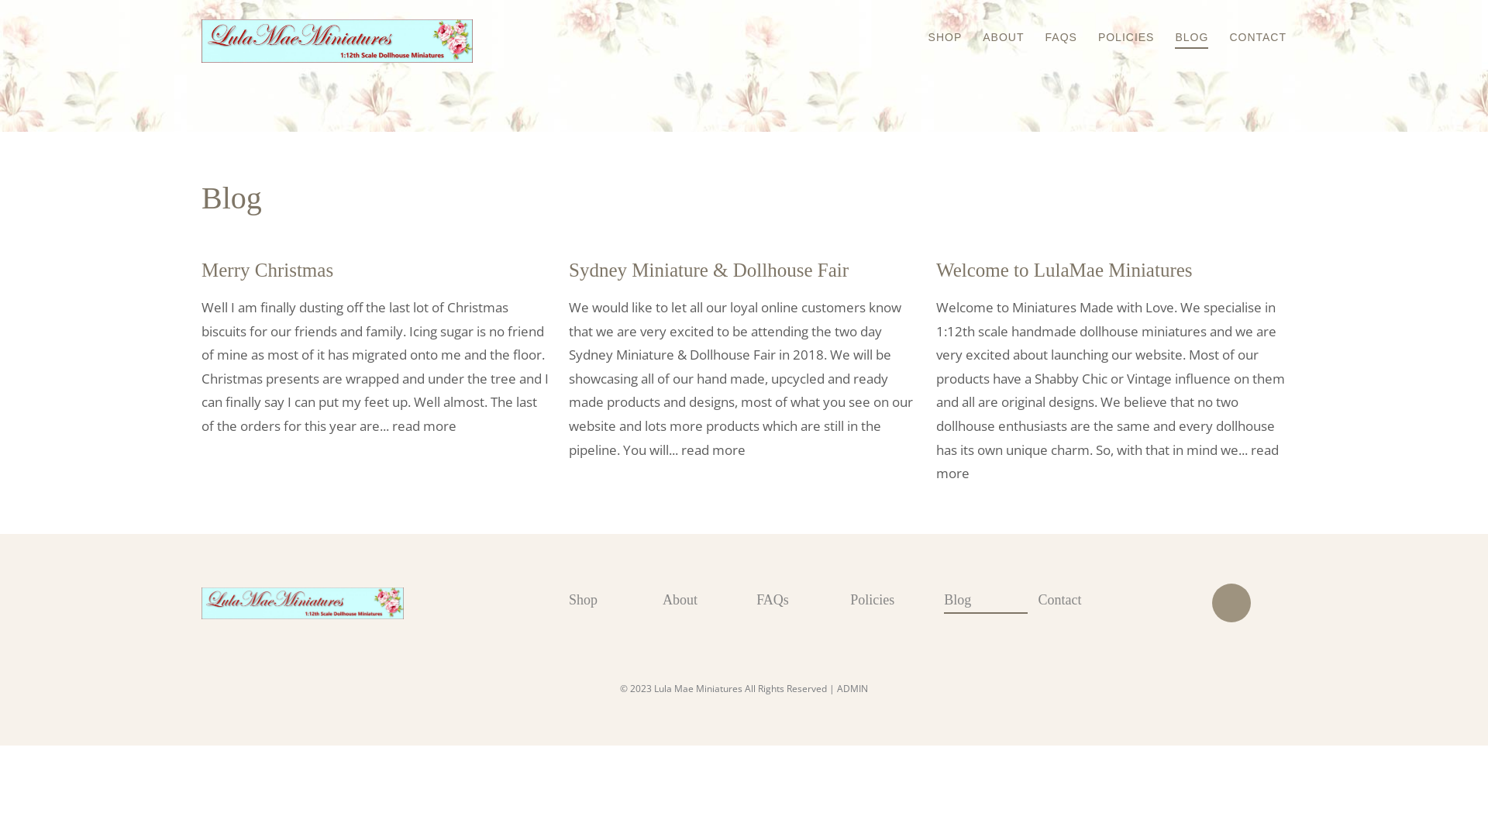  Describe the element at coordinates (994, 26) in the screenshot. I see `ABOUT` at that location.